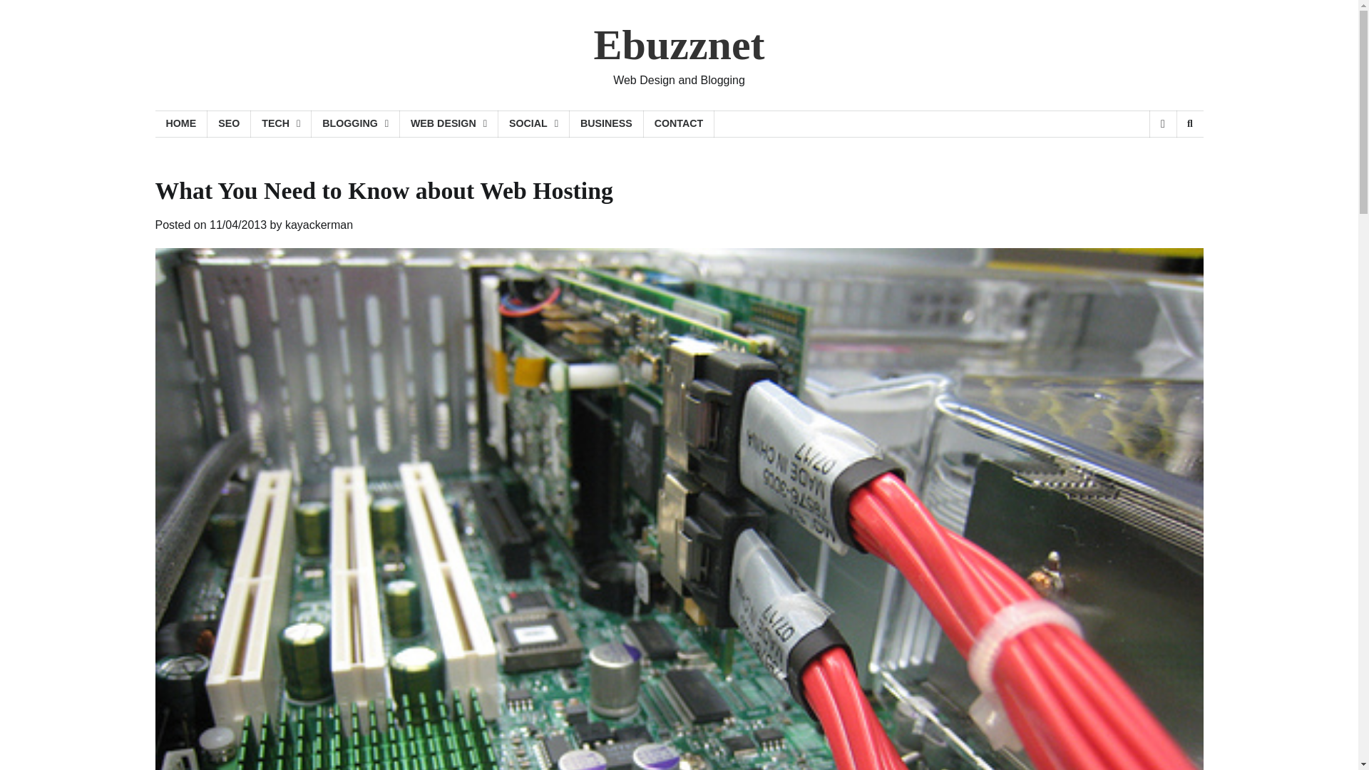 The width and height of the screenshot is (1369, 770). Describe the element at coordinates (355, 124) in the screenshot. I see `BLOGGING` at that location.